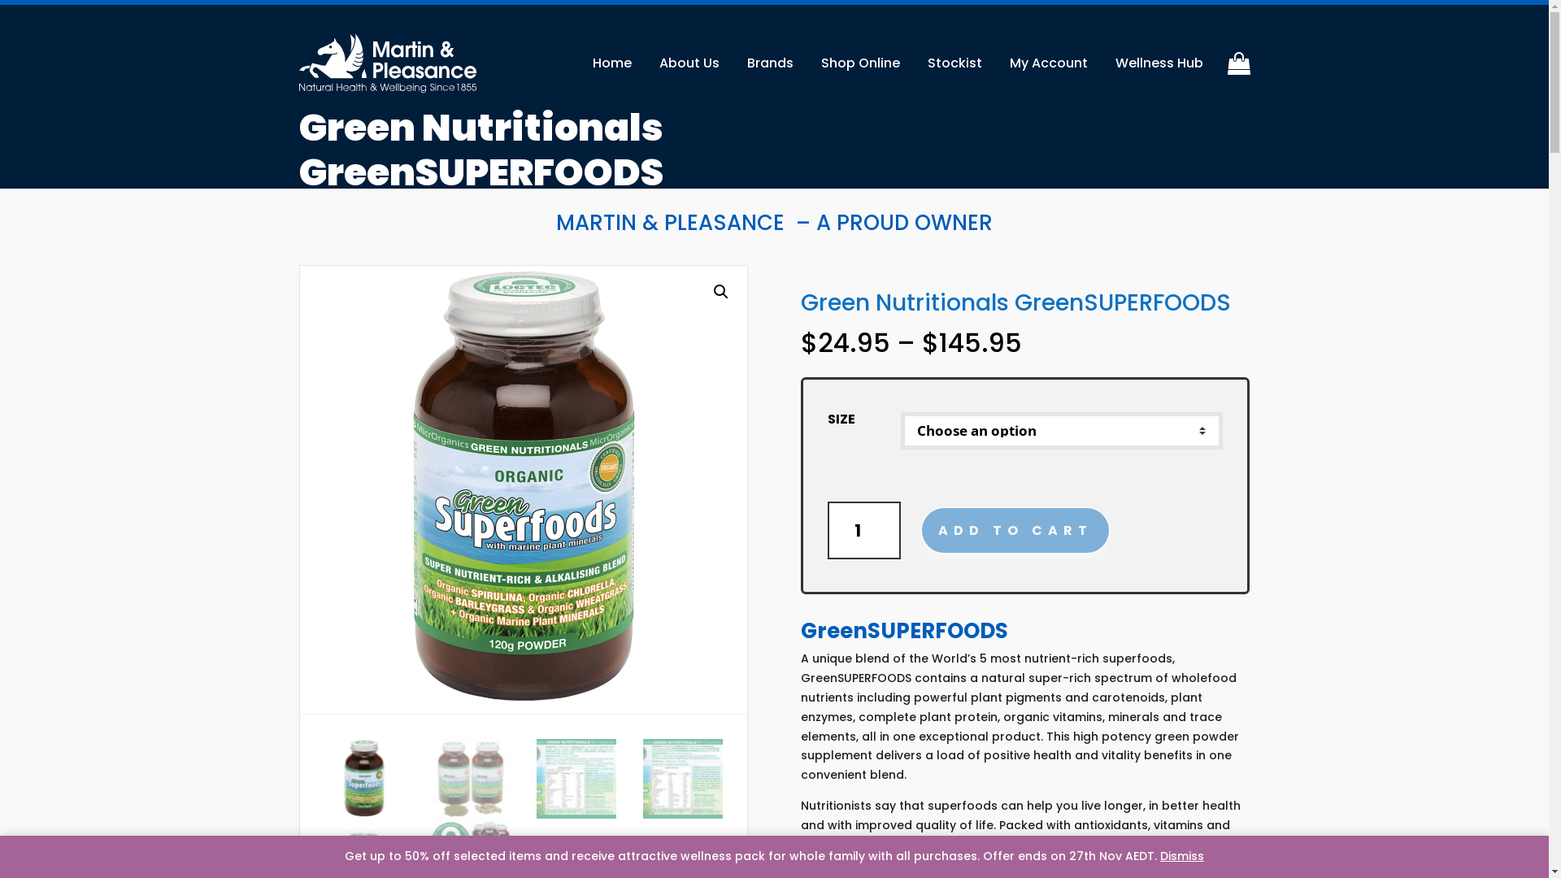  I want to click on Dismiss, so click(1182, 856).